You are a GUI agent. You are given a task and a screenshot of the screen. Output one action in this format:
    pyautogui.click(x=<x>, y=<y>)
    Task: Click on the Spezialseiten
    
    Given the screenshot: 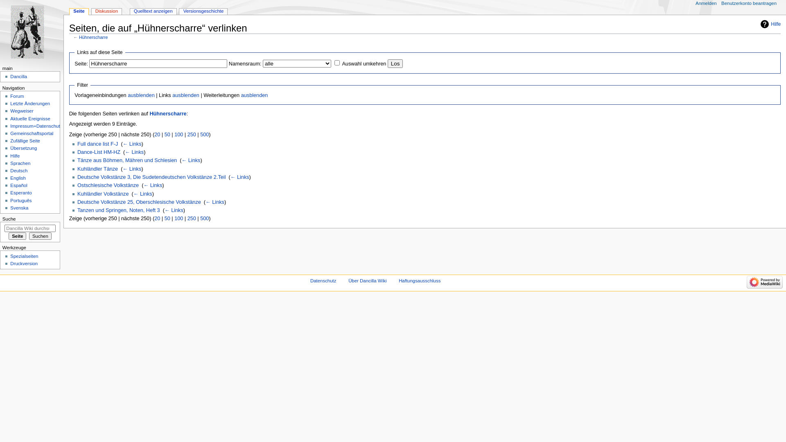 What is the action you would take?
    pyautogui.click(x=24, y=256)
    